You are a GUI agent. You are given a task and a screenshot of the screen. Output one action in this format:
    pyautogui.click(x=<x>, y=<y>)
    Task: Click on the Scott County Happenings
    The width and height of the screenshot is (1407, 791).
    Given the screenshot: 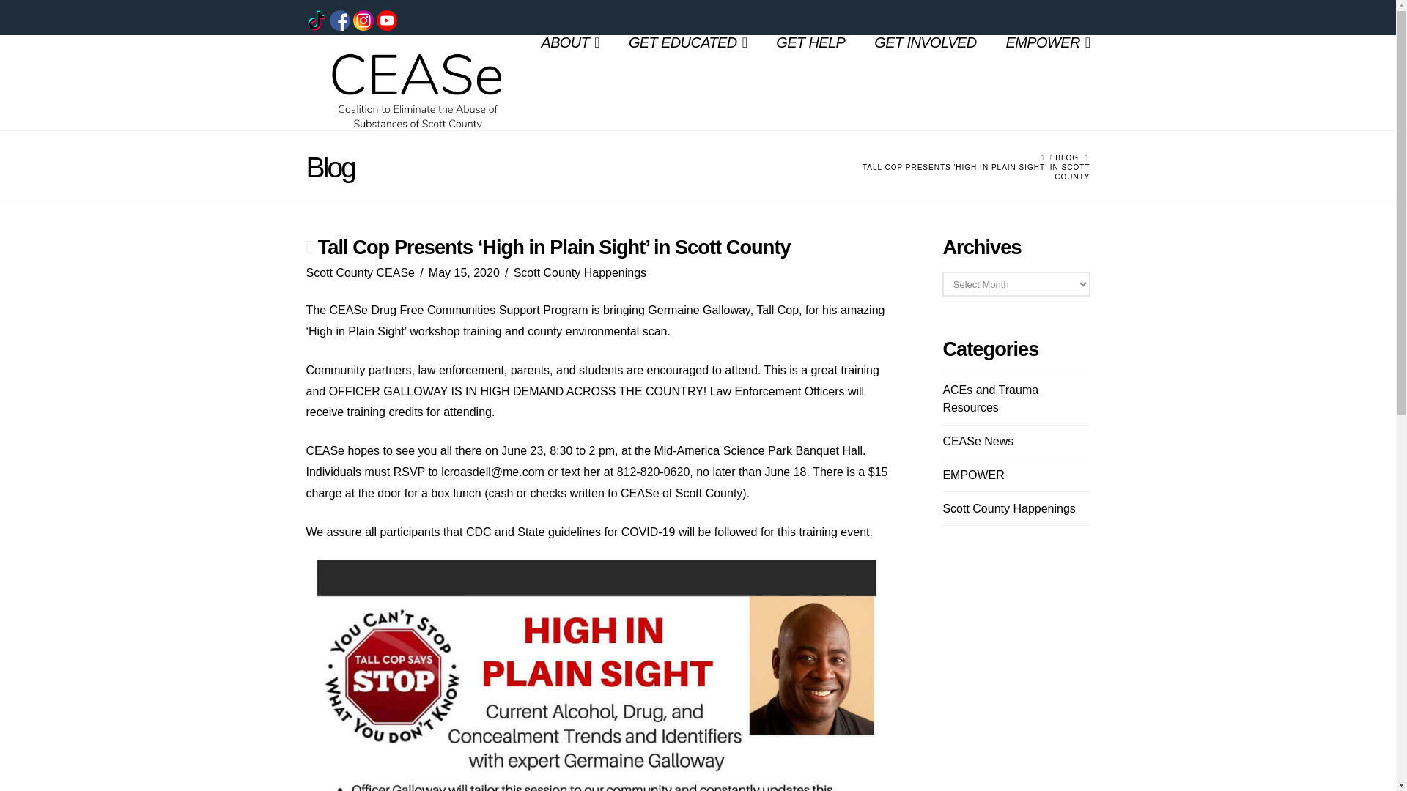 What is the action you would take?
    pyautogui.click(x=1008, y=508)
    